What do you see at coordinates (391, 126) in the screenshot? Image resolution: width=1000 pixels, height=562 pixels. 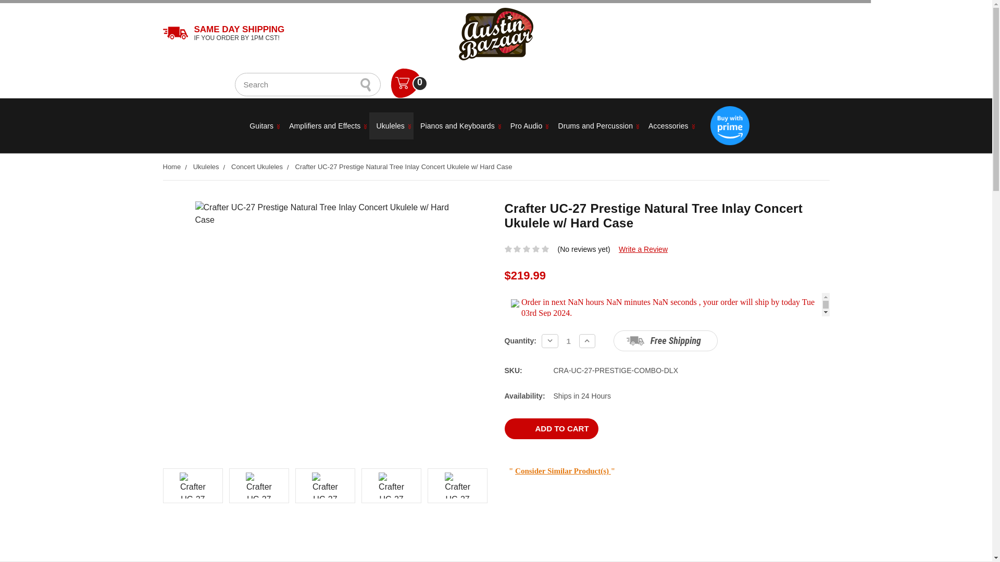 I see `Ukuleles` at bounding box center [391, 126].